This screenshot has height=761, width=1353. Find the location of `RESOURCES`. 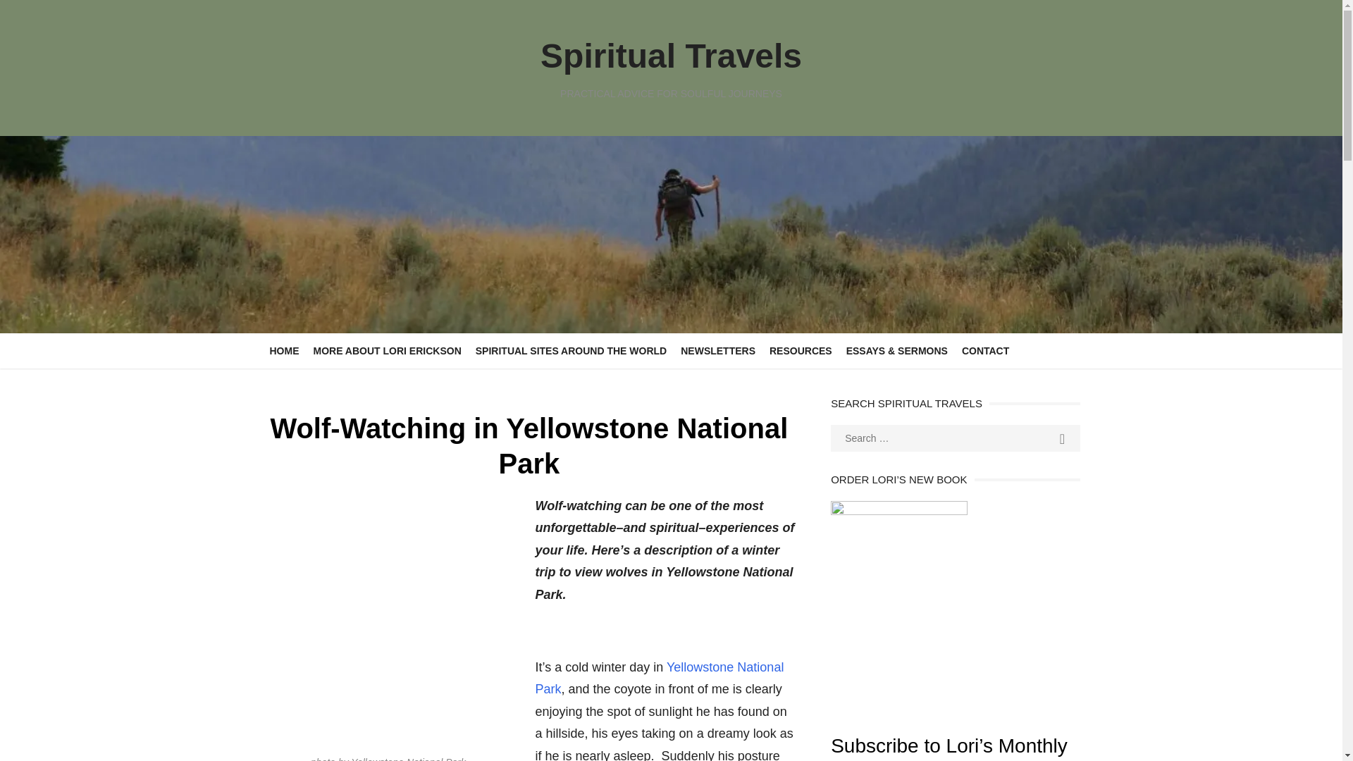

RESOURCES is located at coordinates (801, 351).